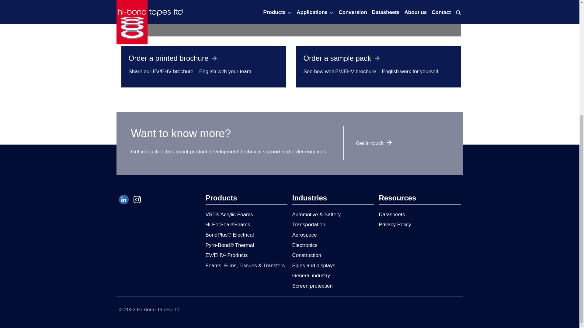  Describe the element at coordinates (312, 286) in the screenshot. I see `Screen protection` at that location.